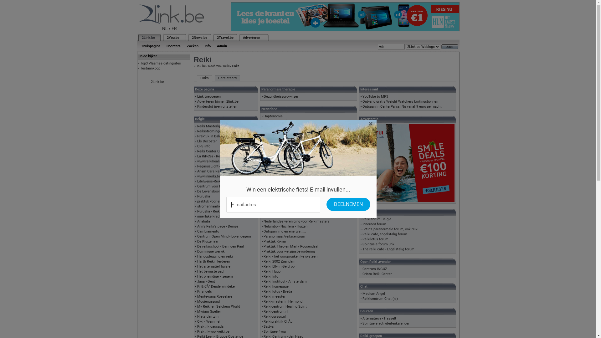  What do you see at coordinates (450, 47) in the screenshot?
I see `Zoek` at bounding box center [450, 47].